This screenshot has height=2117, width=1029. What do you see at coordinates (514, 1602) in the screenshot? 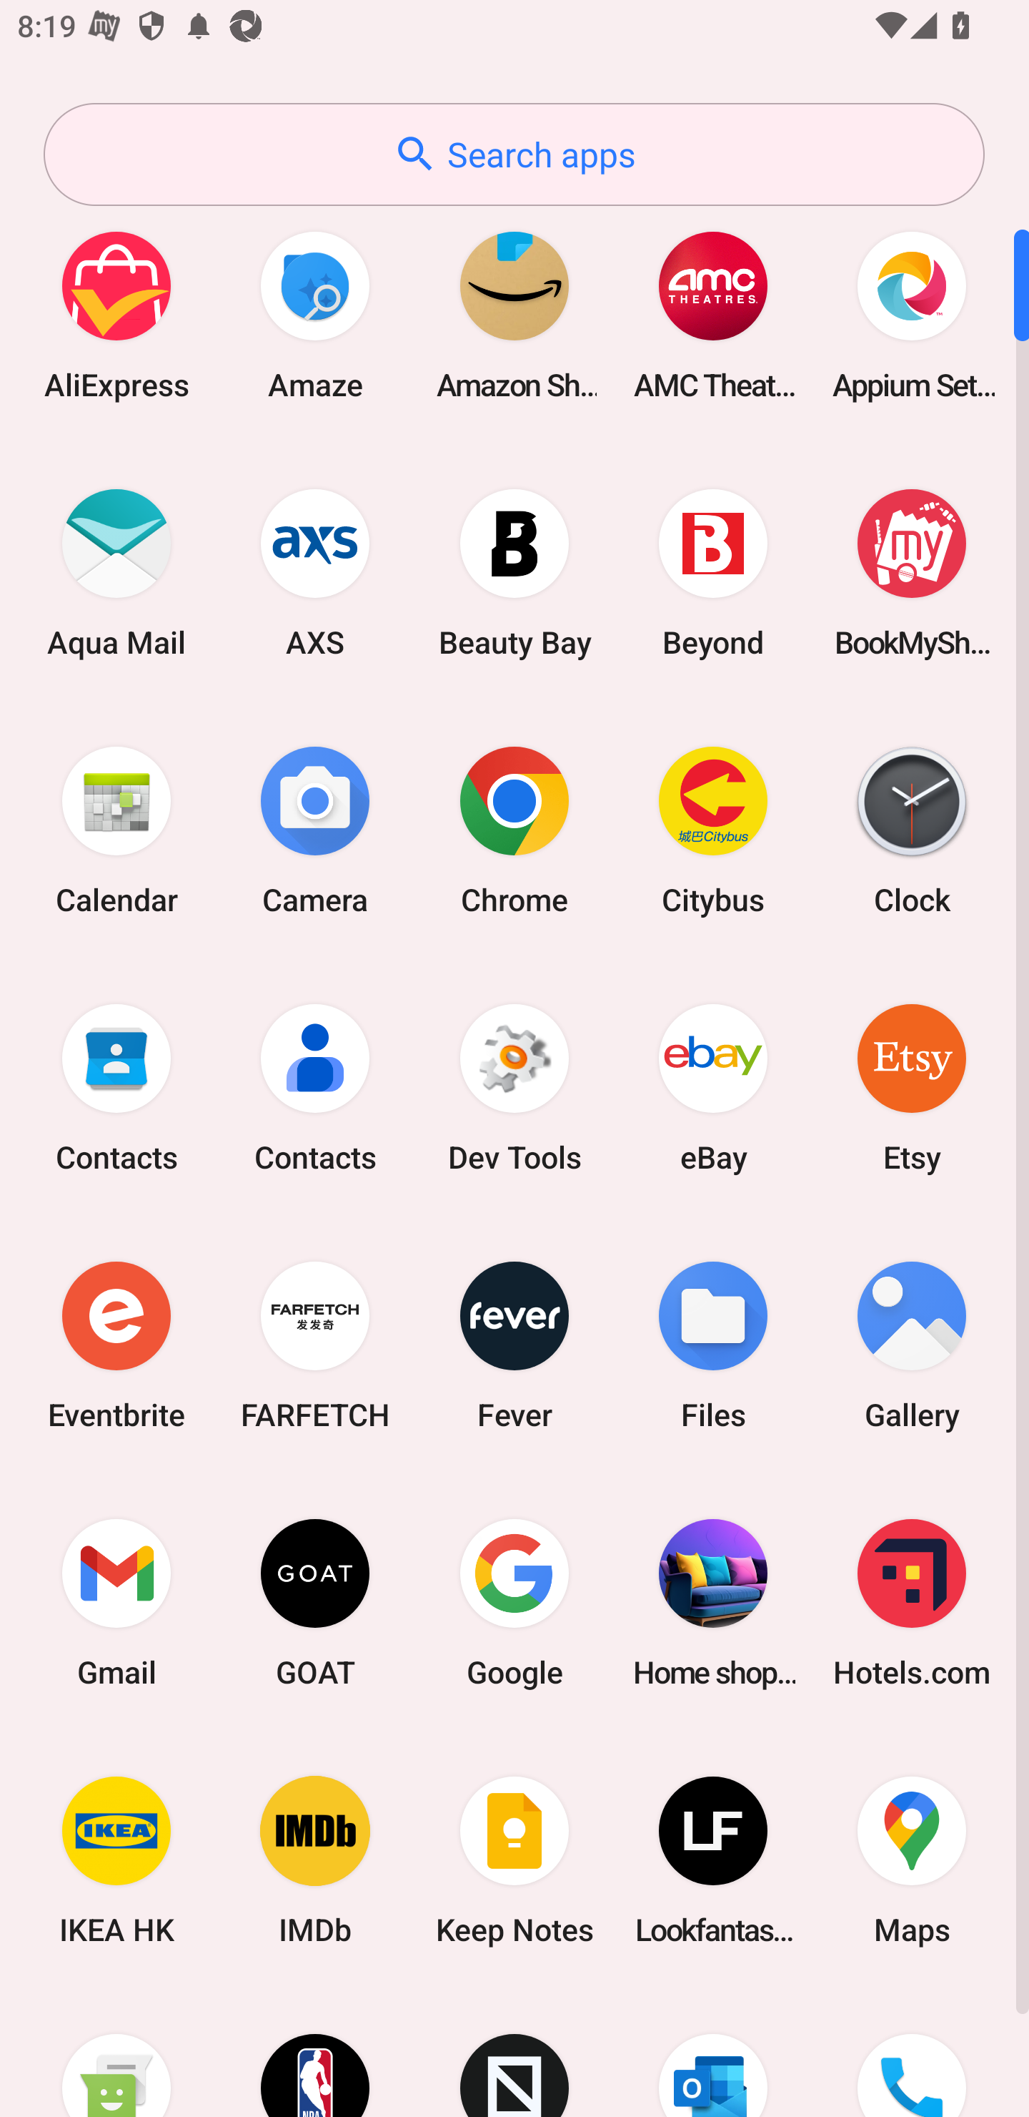
I see `Google` at bounding box center [514, 1602].